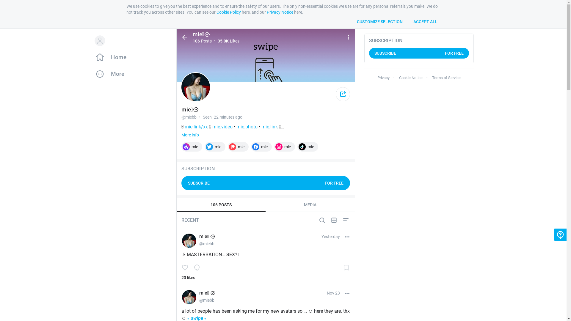 Image resolution: width=571 pixels, height=321 pixels. I want to click on Privacy Notice, so click(280, 12).